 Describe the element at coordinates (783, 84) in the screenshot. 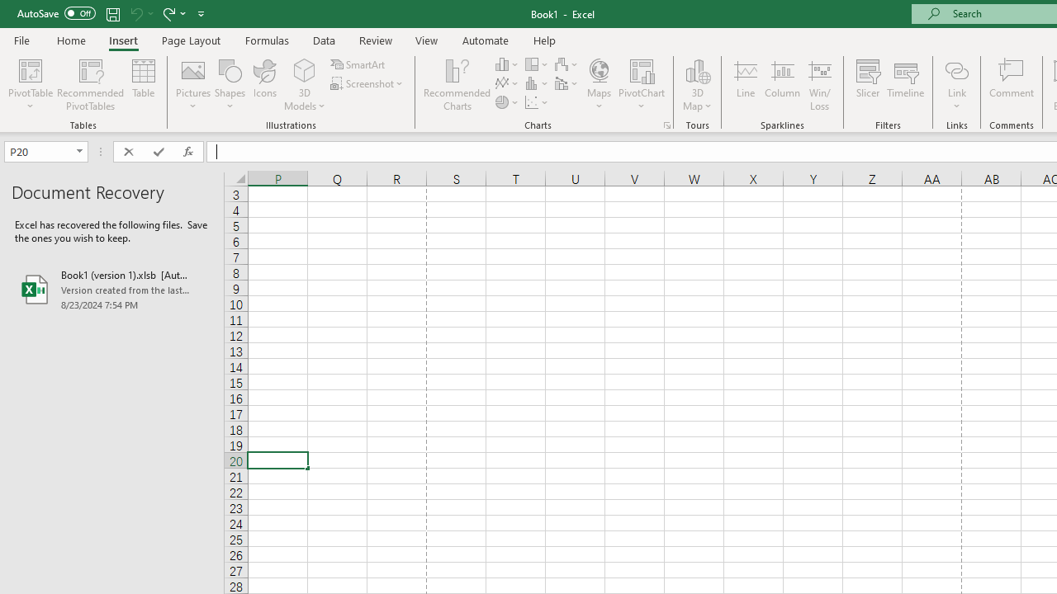

I see `Column` at that location.